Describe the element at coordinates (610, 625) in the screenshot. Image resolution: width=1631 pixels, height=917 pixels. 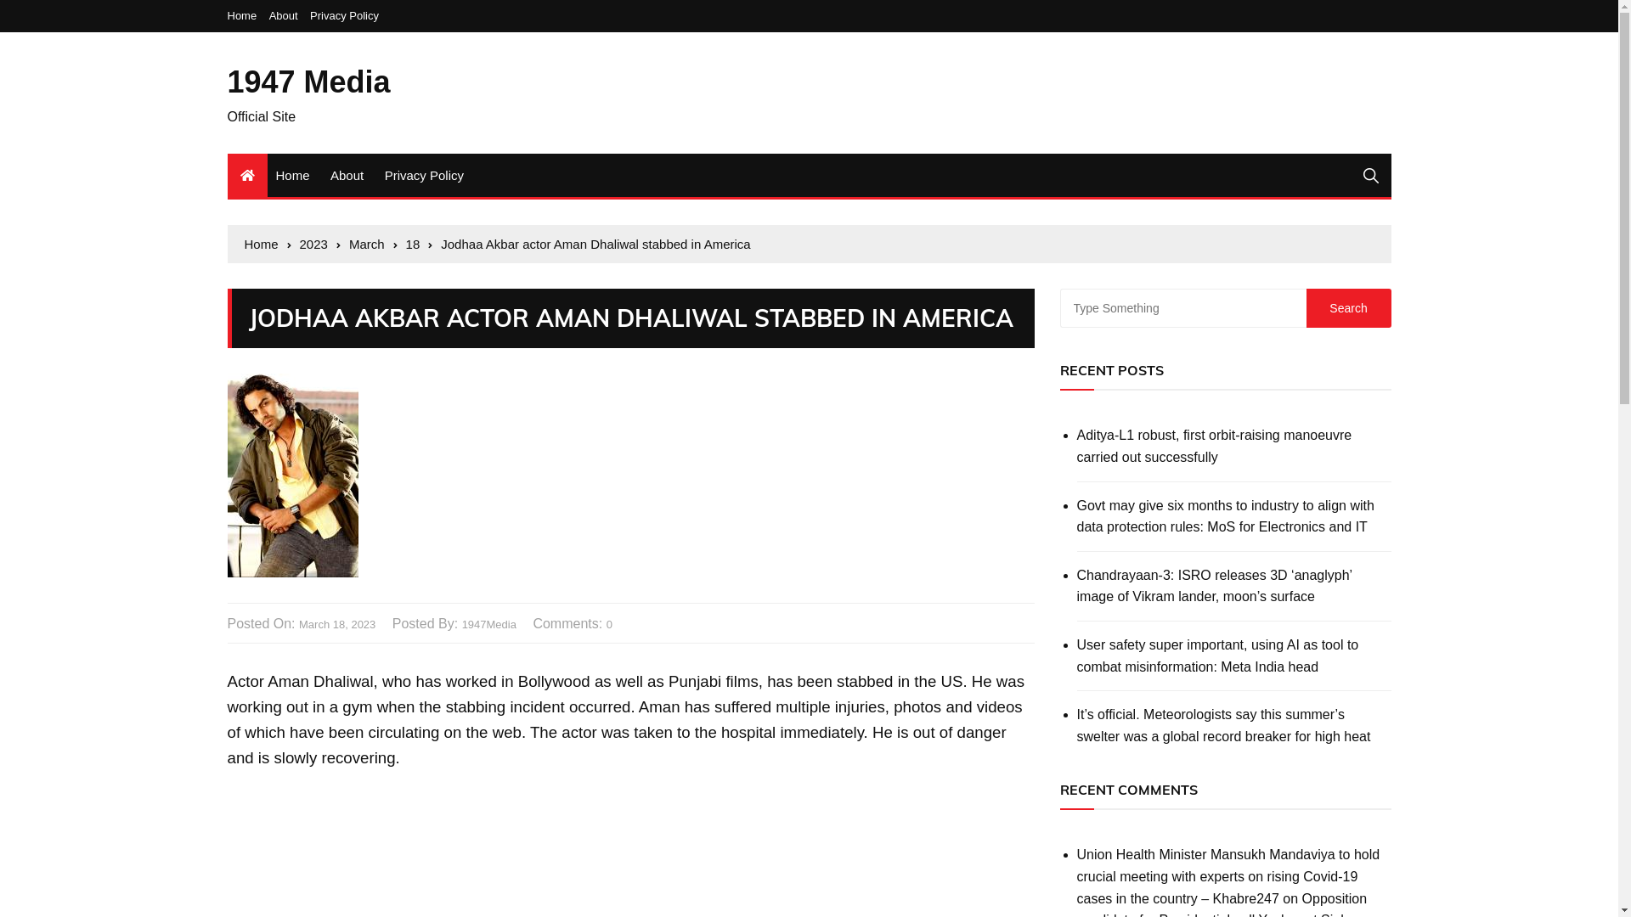
I see `0` at that location.